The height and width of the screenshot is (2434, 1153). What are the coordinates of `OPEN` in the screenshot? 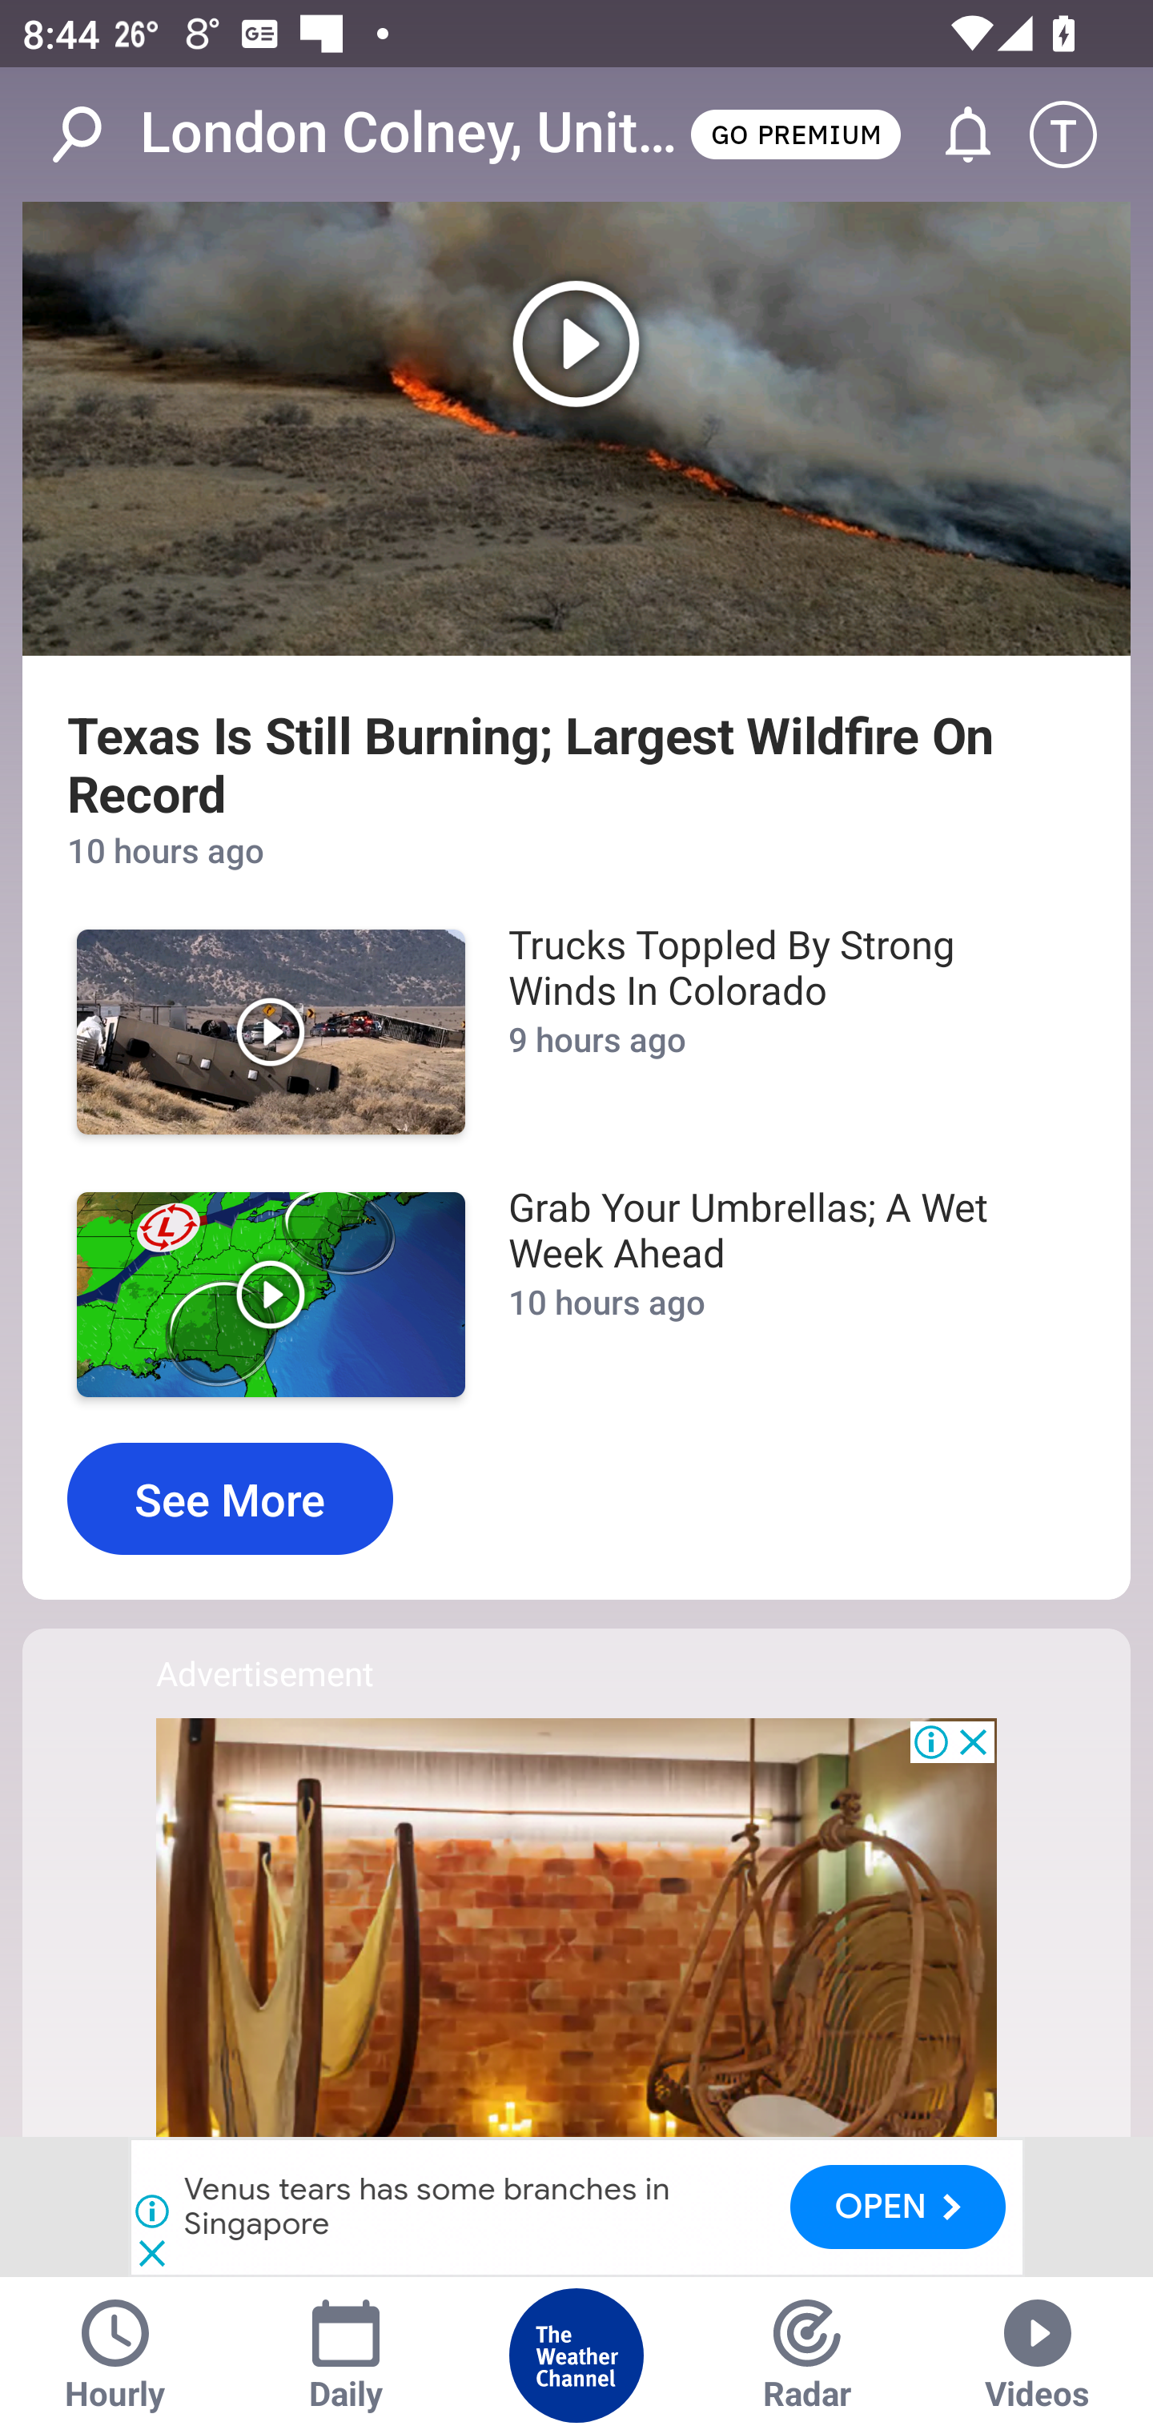 It's located at (898, 2206).